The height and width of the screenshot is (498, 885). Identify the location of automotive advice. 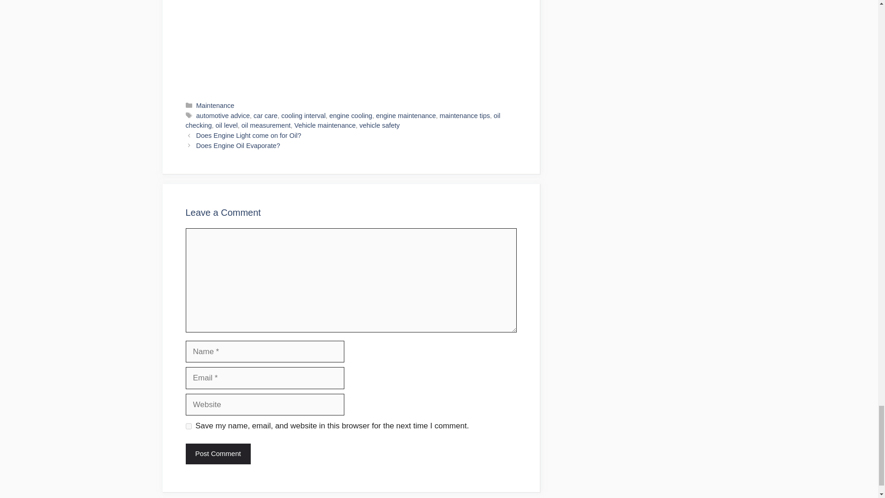
(223, 116).